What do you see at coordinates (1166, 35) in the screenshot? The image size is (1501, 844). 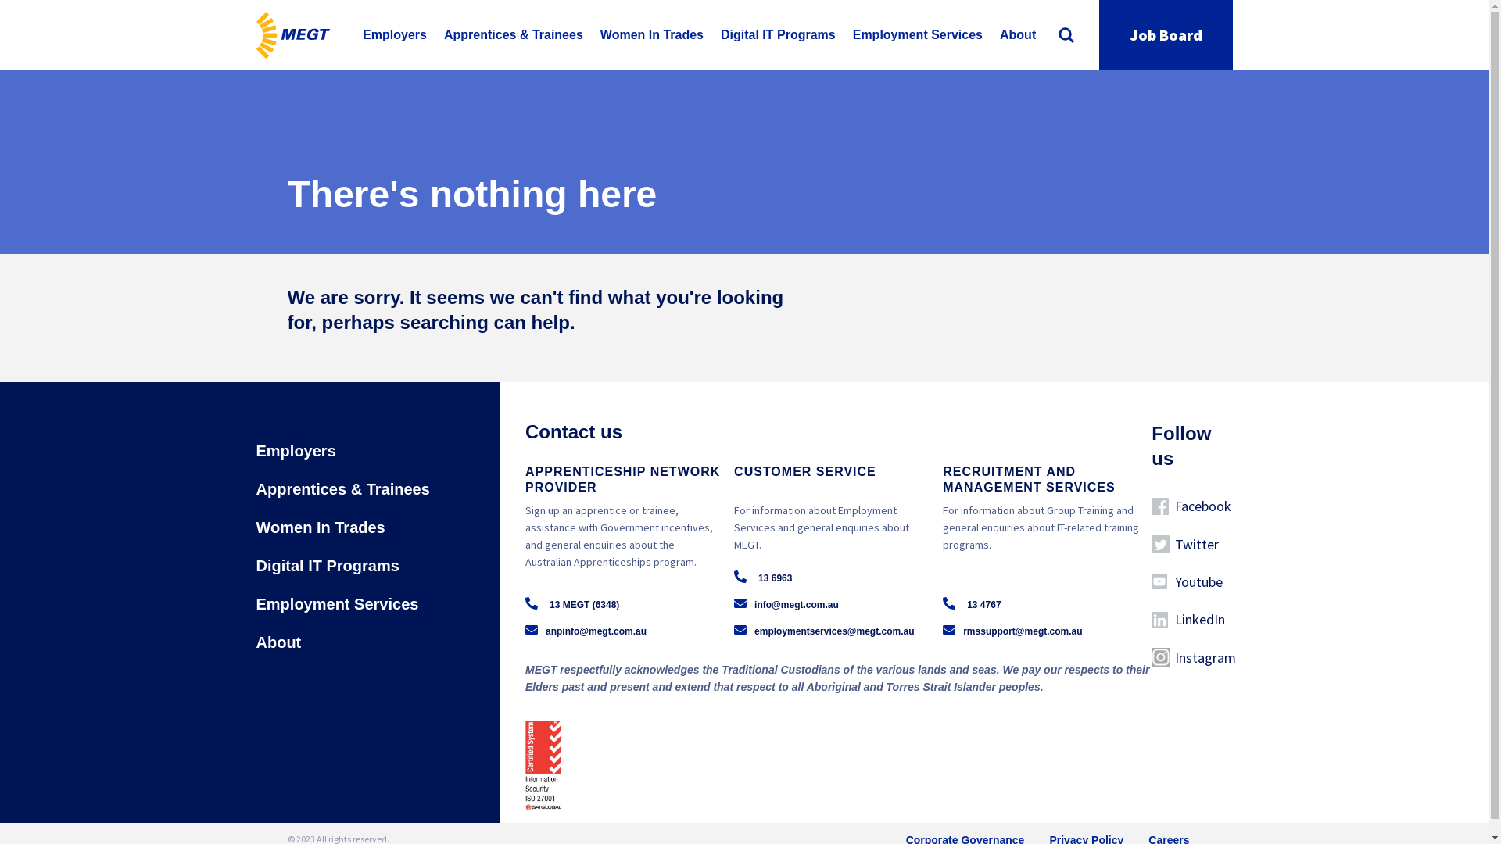 I see `Job Board` at bounding box center [1166, 35].